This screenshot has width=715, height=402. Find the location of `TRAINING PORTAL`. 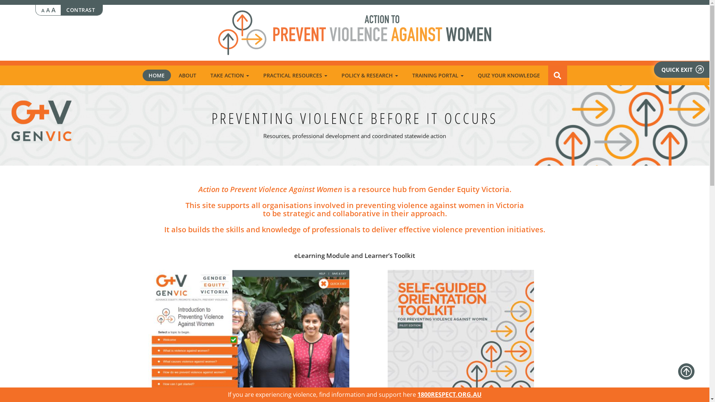

TRAINING PORTAL is located at coordinates (438, 75).